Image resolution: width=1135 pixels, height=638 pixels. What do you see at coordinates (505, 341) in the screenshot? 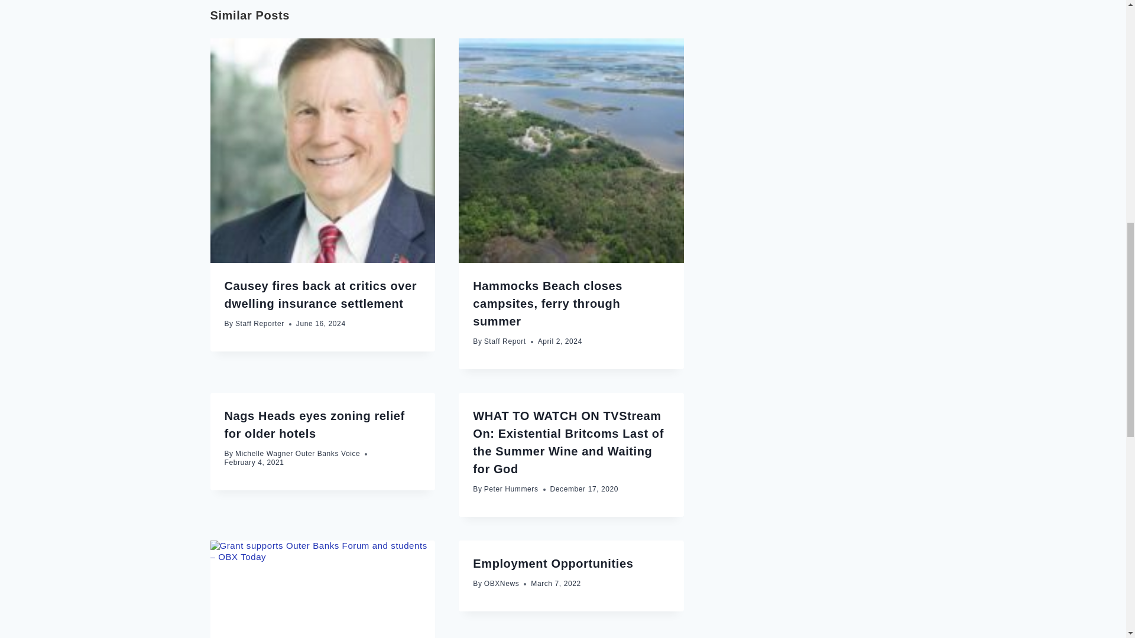
I see `Staff Report` at bounding box center [505, 341].